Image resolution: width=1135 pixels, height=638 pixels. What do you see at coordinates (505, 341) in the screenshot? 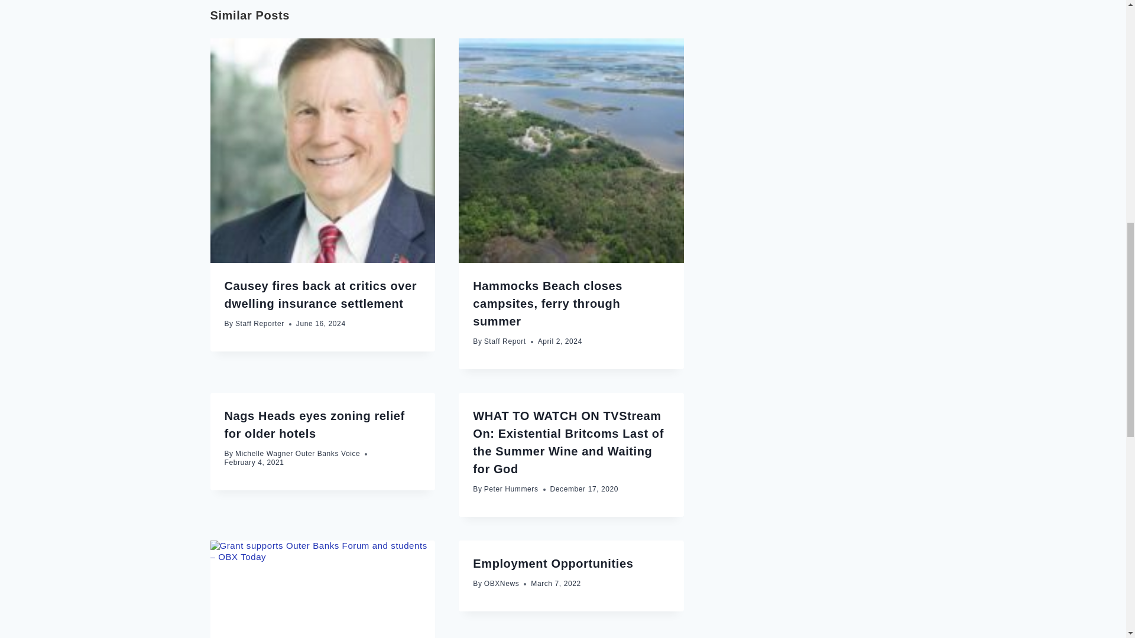
I see `Staff Report` at bounding box center [505, 341].